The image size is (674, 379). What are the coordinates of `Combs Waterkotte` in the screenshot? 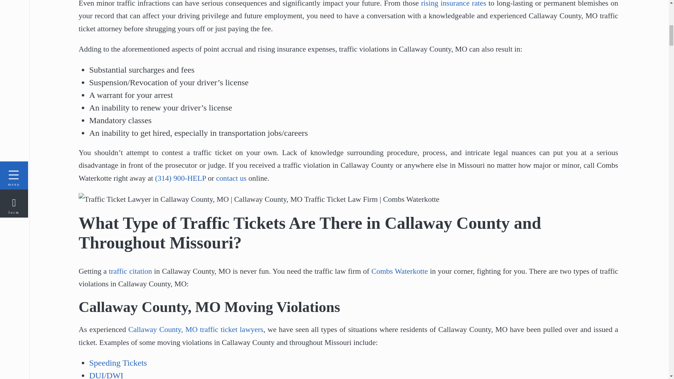 It's located at (399, 271).